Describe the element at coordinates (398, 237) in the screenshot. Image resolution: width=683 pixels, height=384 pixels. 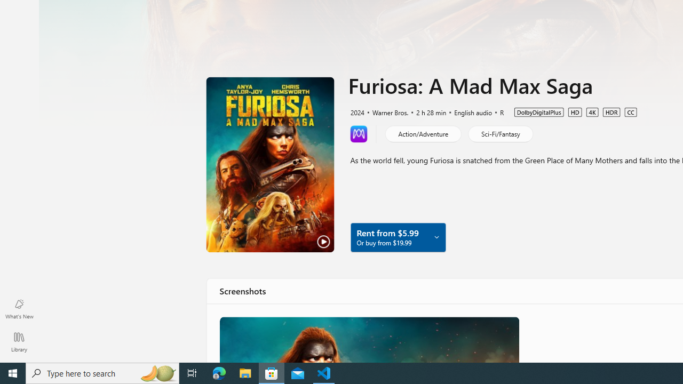
I see `Rent from $5.99 Or buy from $19.99` at that location.